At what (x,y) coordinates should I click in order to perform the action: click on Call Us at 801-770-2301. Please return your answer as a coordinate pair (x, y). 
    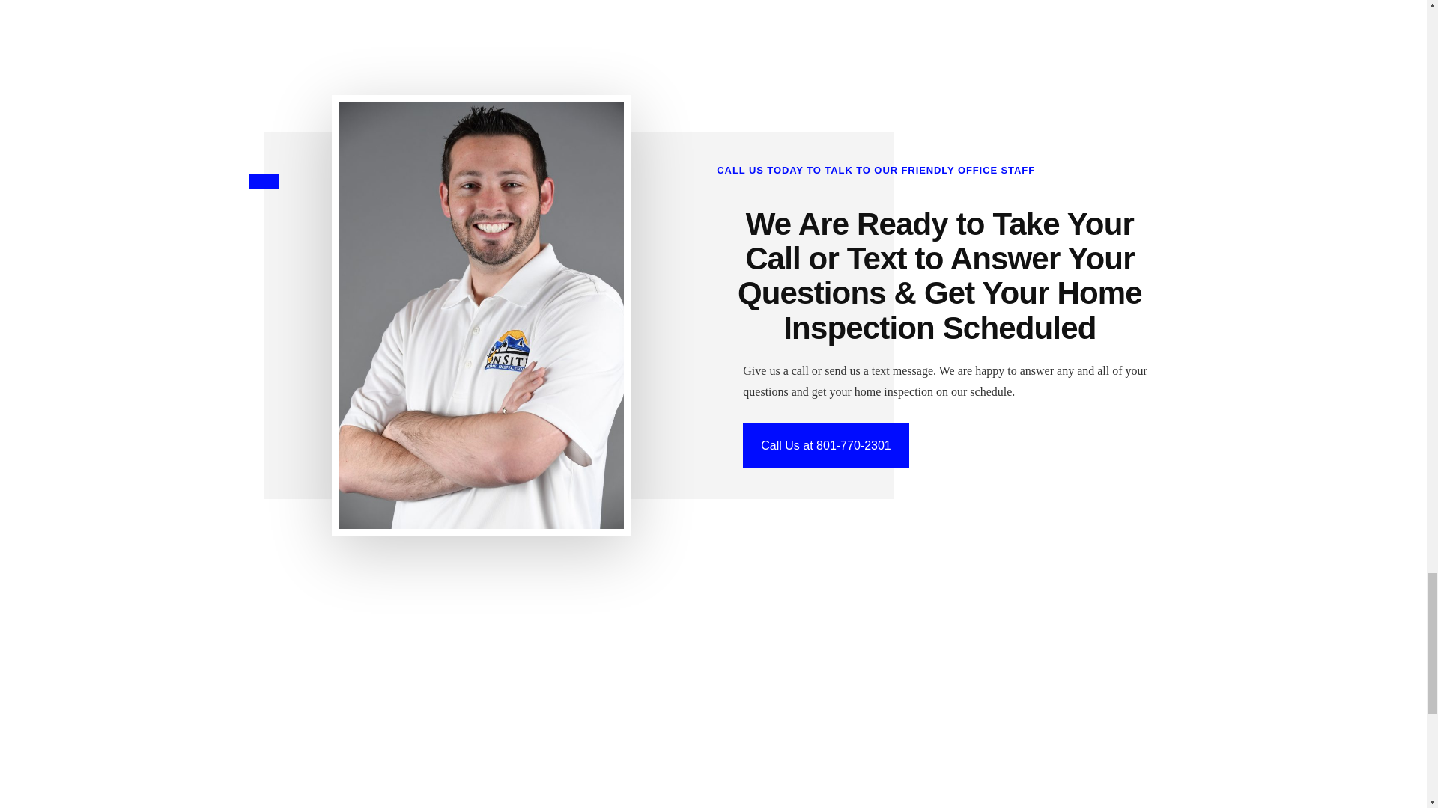
    Looking at the image, I should click on (825, 446).